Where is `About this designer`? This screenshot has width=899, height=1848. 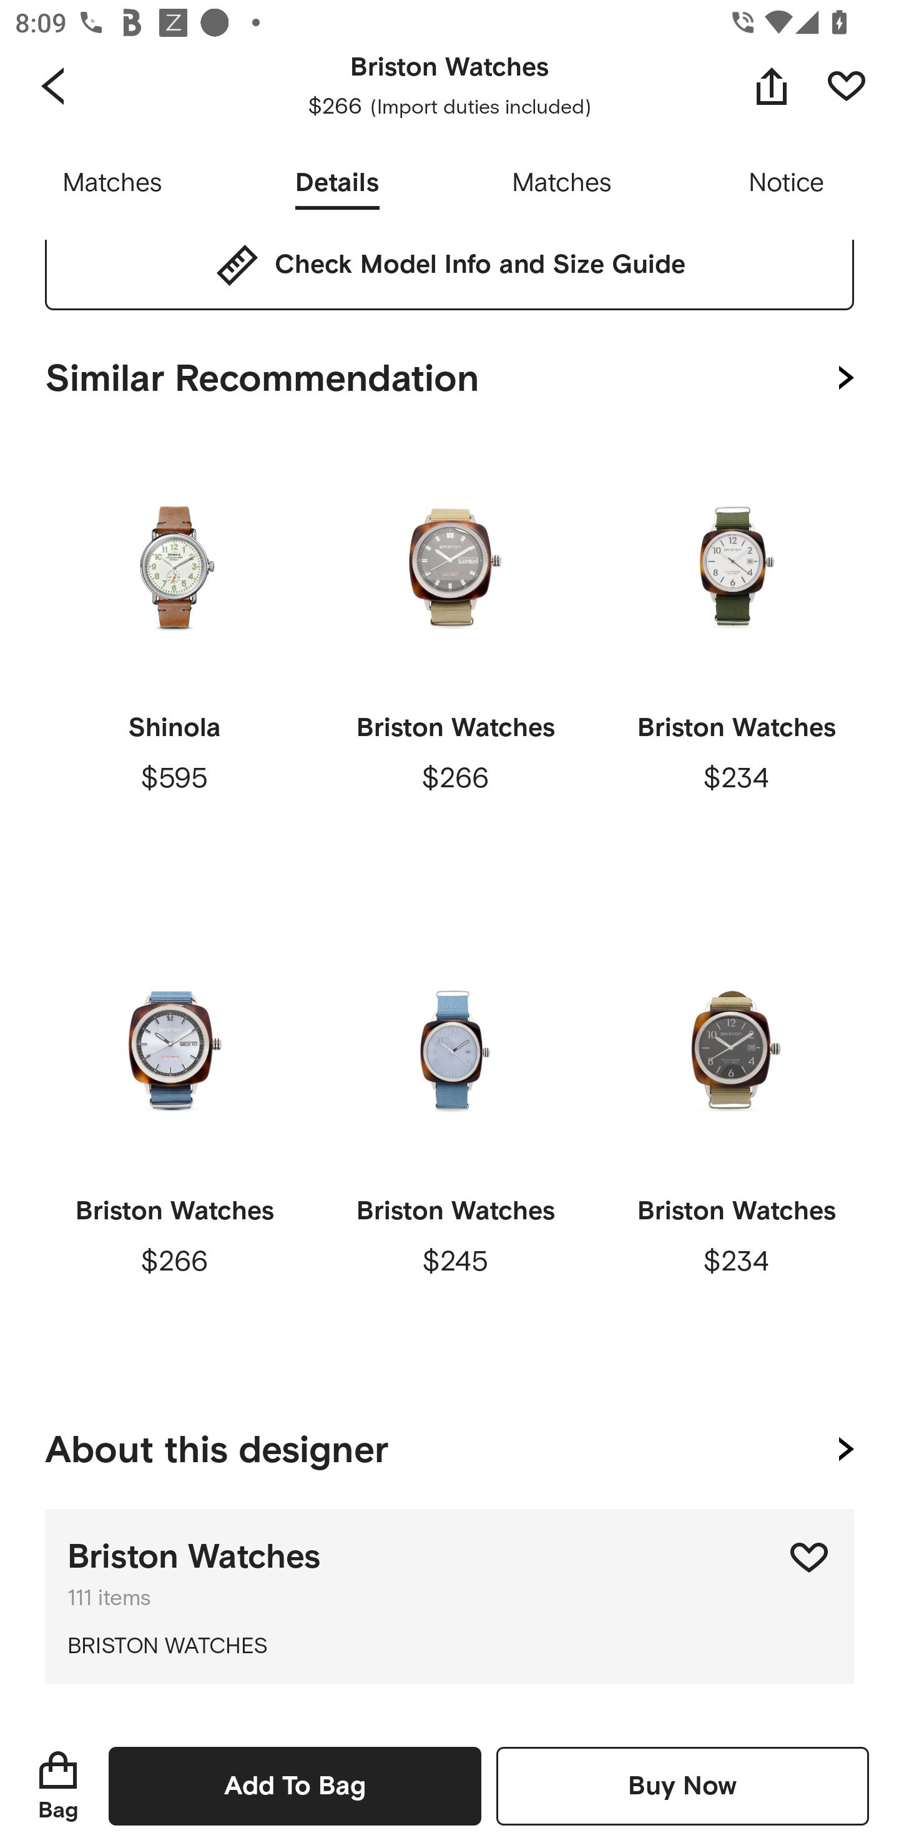
About this designer is located at coordinates (449, 1446).